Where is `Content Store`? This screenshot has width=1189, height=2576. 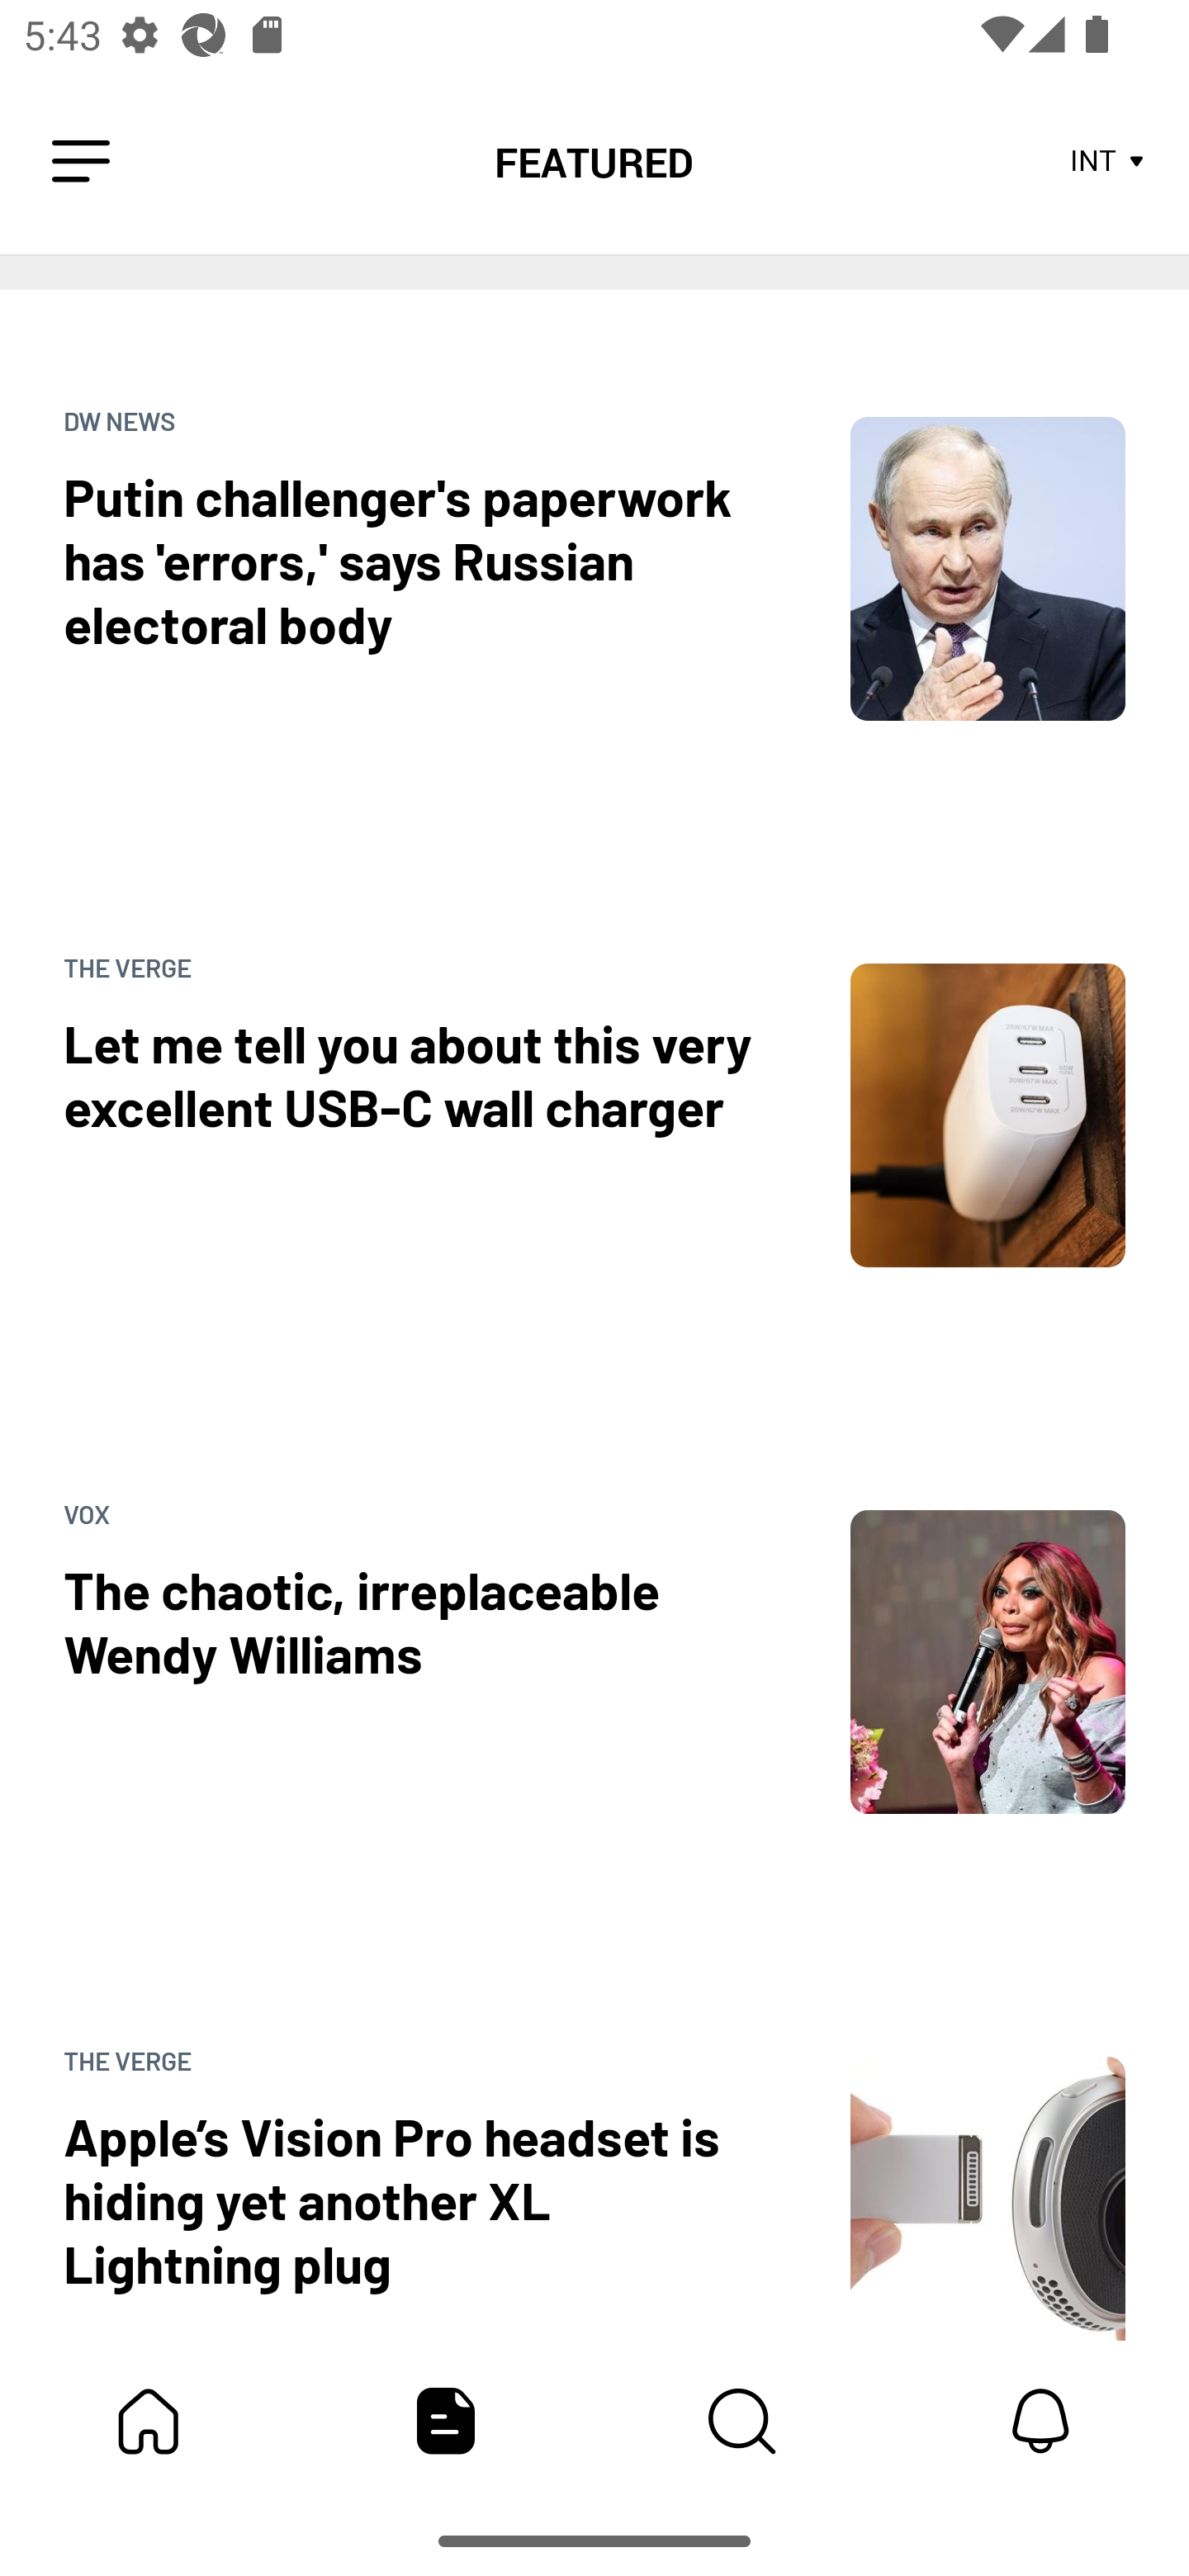 Content Store is located at coordinates (743, 2421).